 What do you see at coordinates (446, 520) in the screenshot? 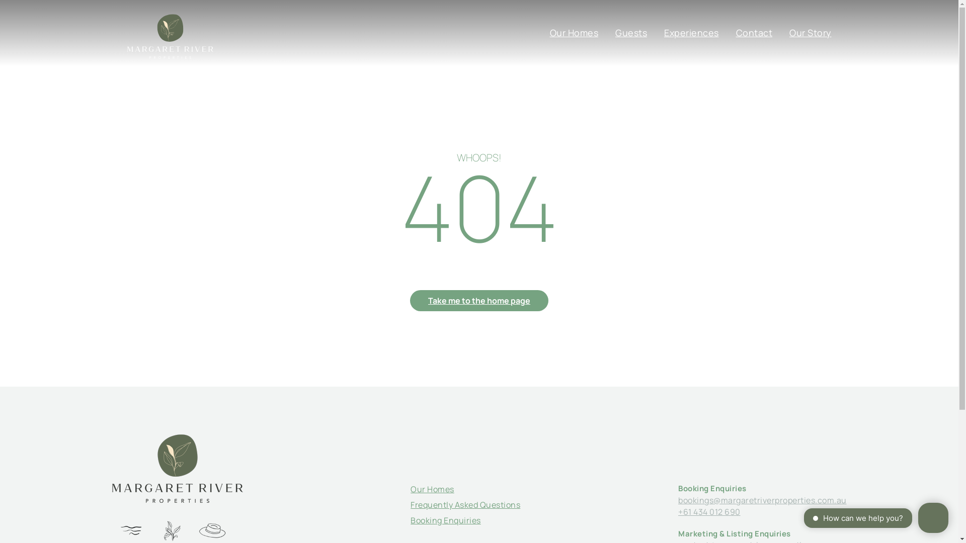
I see `Booking Enquiries` at bounding box center [446, 520].